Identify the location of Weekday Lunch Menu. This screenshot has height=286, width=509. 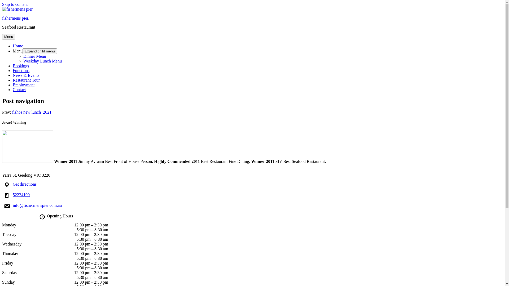
(42, 61).